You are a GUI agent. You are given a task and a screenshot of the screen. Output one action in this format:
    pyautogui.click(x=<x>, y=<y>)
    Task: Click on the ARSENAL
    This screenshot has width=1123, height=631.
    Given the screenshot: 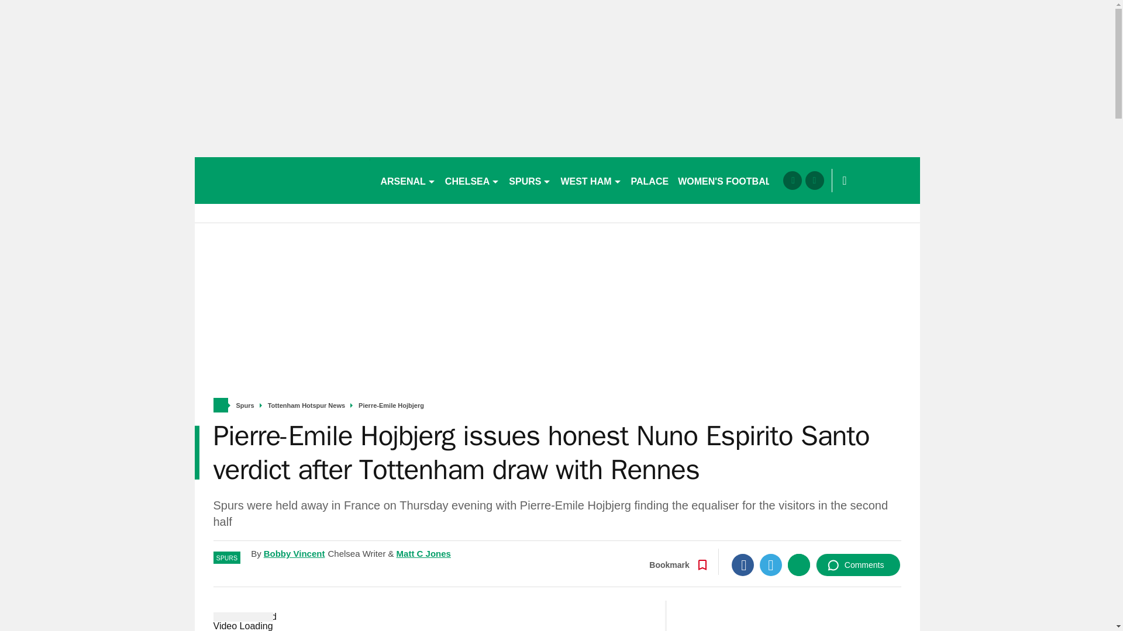 What is the action you would take?
    pyautogui.click(x=407, y=180)
    